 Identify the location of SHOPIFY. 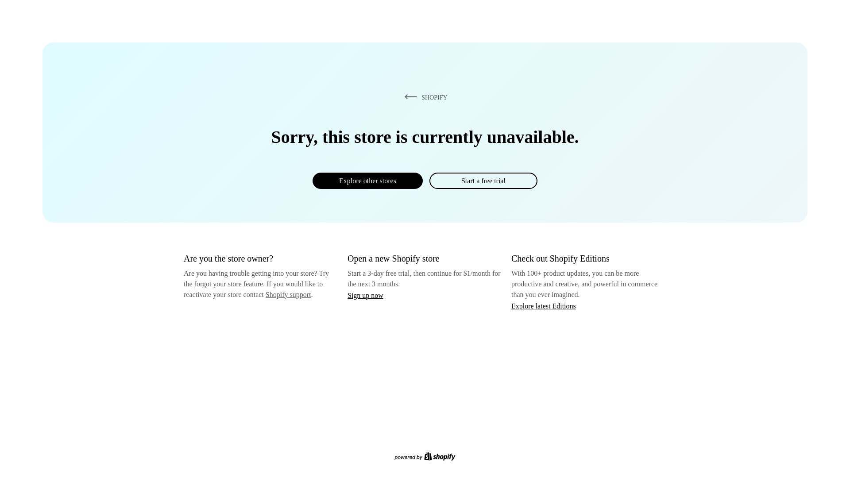
(424, 97).